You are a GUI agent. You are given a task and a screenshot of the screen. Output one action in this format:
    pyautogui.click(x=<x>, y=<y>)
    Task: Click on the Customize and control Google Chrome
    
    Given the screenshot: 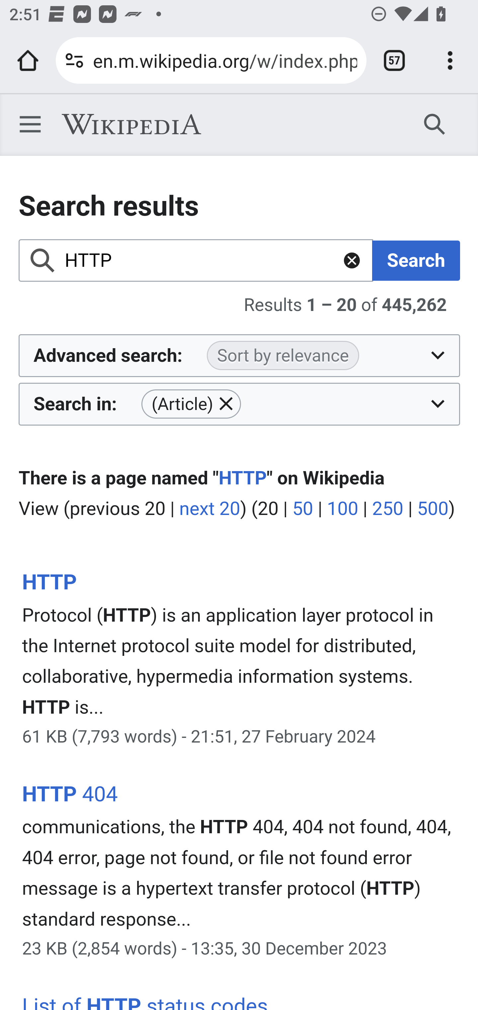 What is the action you would take?
    pyautogui.click(x=450, y=60)
    